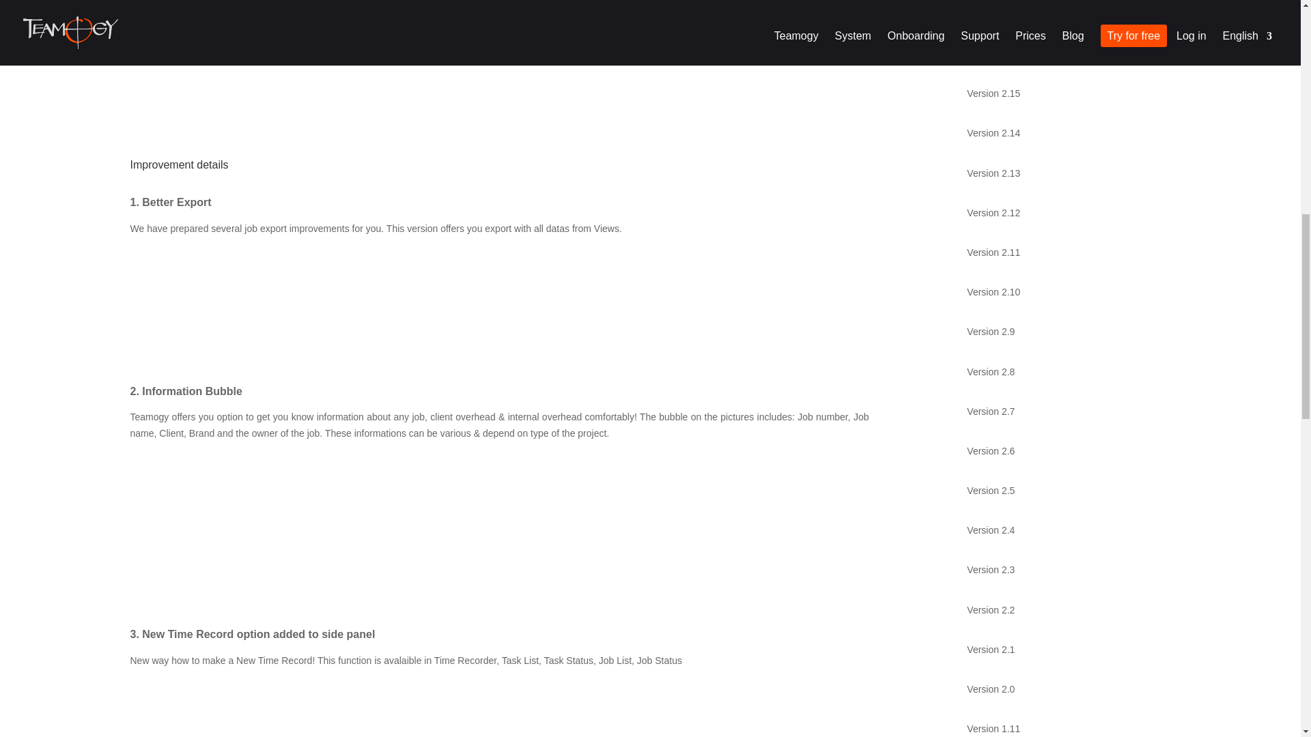 Image resolution: width=1311 pixels, height=737 pixels. I want to click on Version 2.16, so click(1061, 53).